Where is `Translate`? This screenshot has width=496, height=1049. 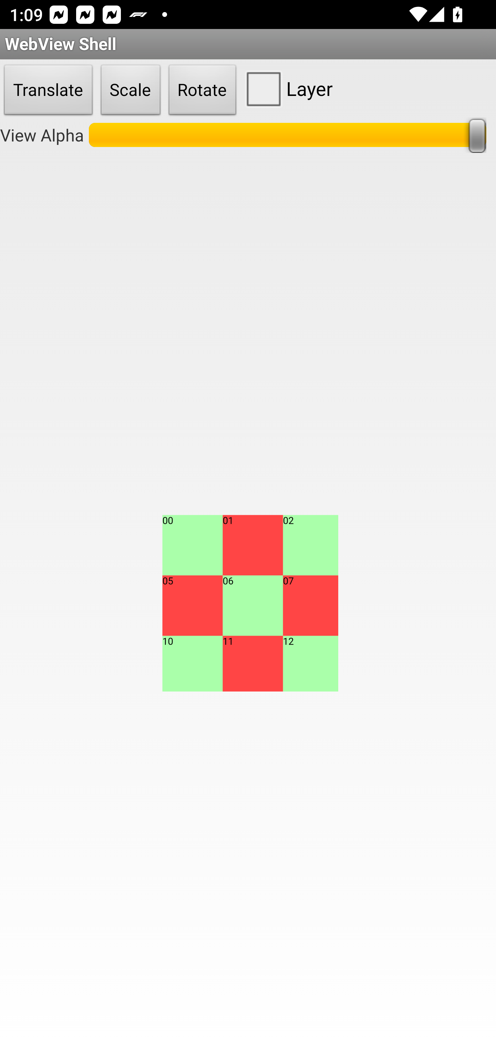
Translate is located at coordinates (48, 90).